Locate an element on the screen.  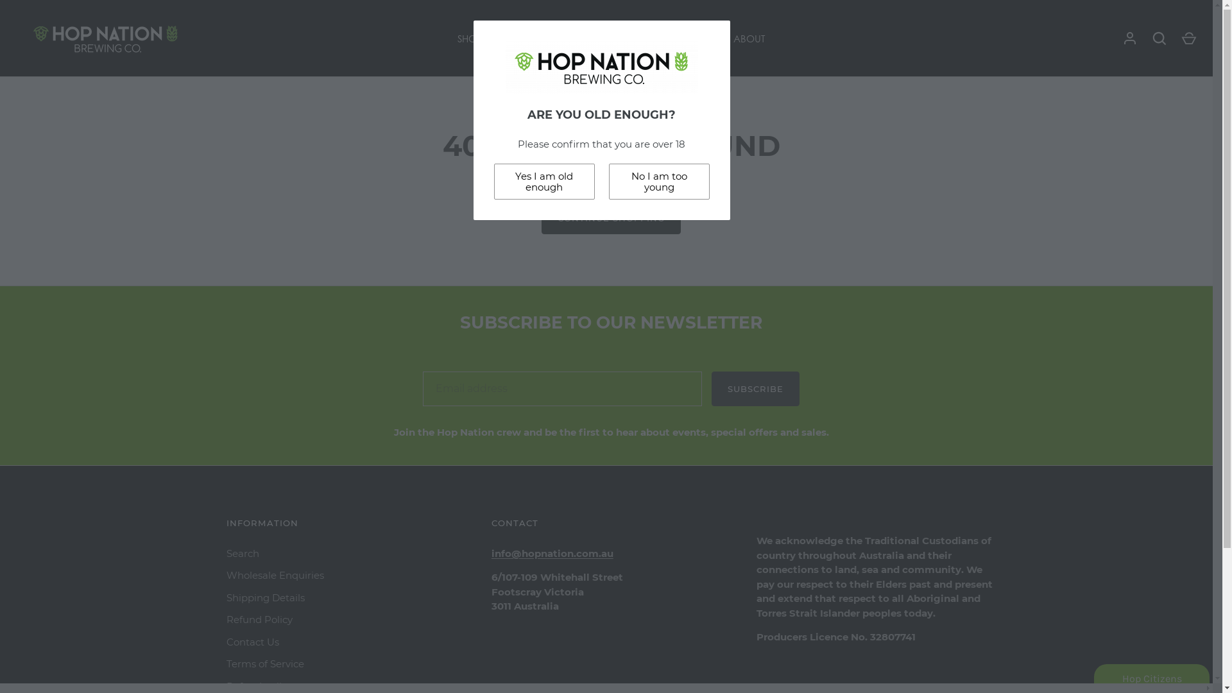
Contact Us is located at coordinates (252, 642).